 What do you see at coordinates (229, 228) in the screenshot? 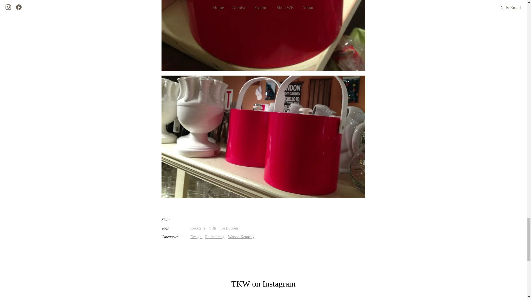
I see `Ice Buckets` at bounding box center [229, 228].